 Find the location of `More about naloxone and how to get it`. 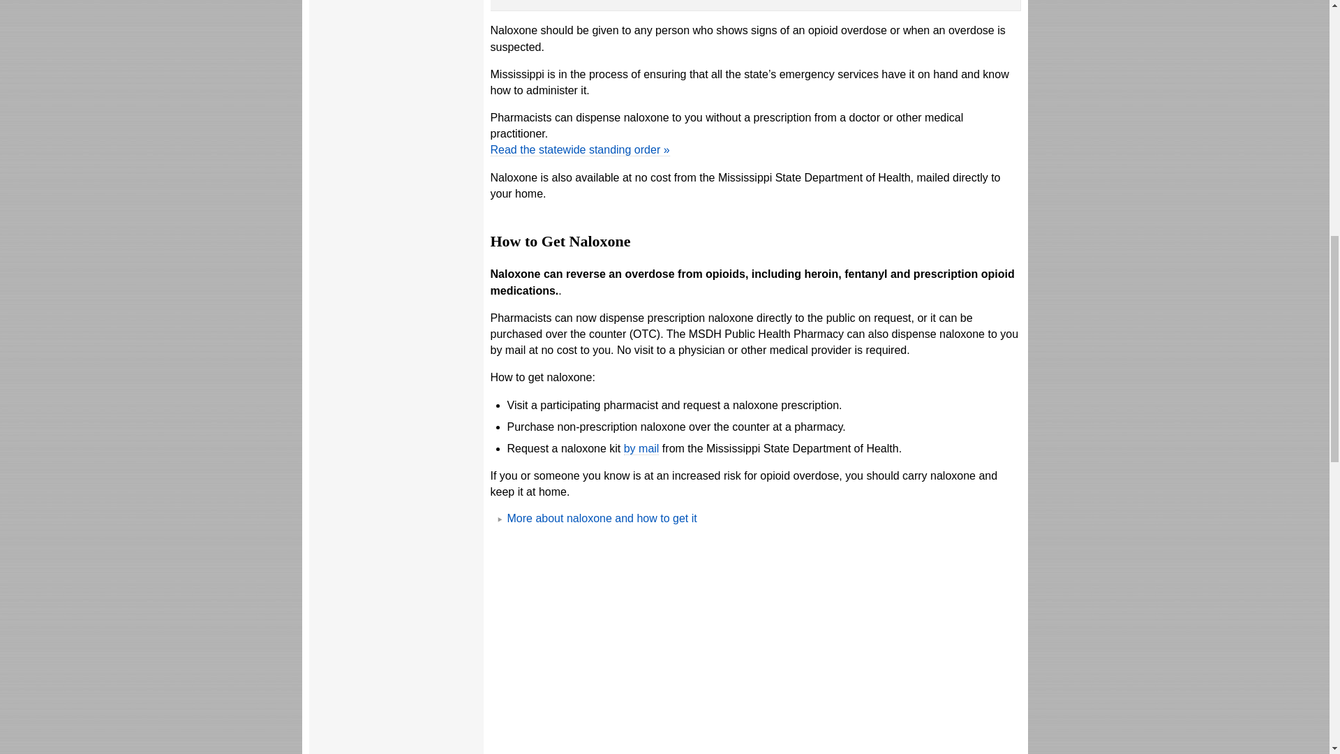

More about naloxone and how to get it is located at coordinates (602, 518).